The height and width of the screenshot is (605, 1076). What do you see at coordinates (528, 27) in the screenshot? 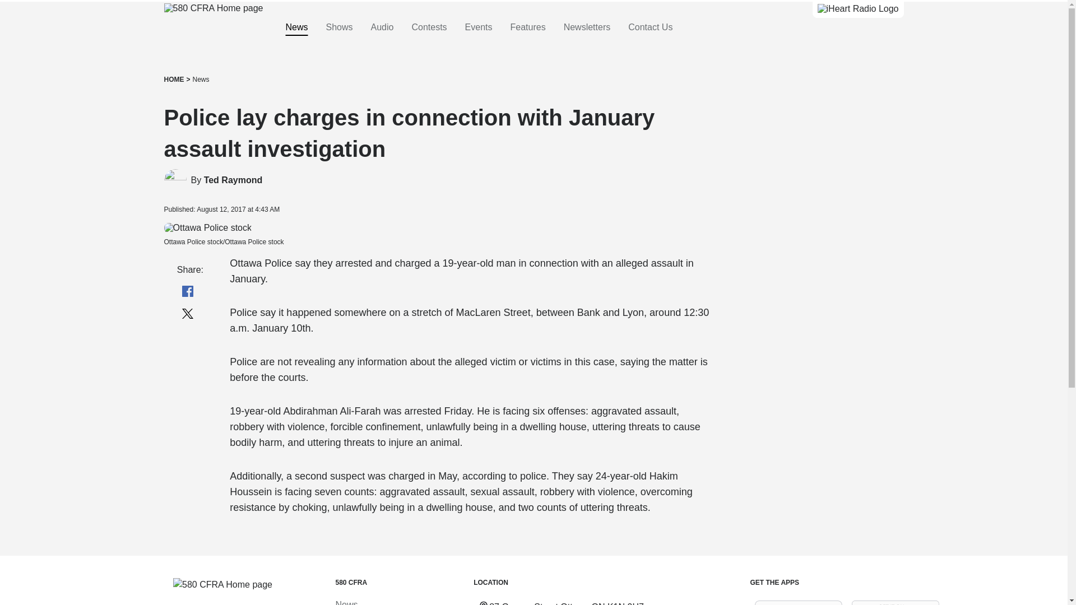
I see `Features` at bounding box center [528, 27].